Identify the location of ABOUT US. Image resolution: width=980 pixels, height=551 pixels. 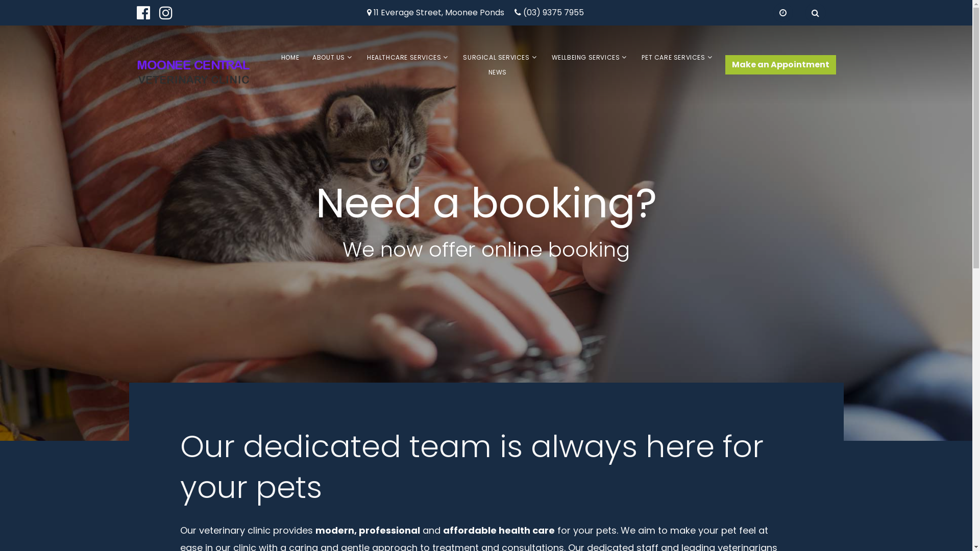
(329, 57).